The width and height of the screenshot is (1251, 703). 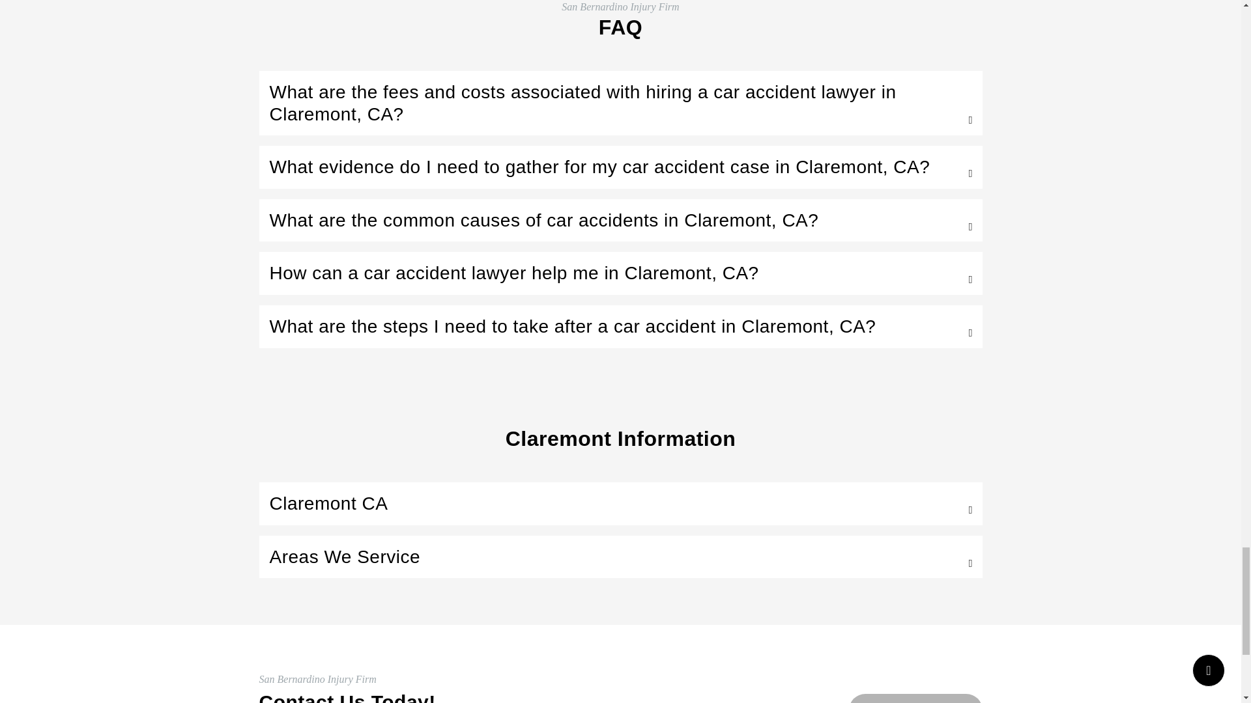 What do you see at coordinates (915, 698) in the screenshot?
I see `Free Consultation!` at bounding box center [915, 698].